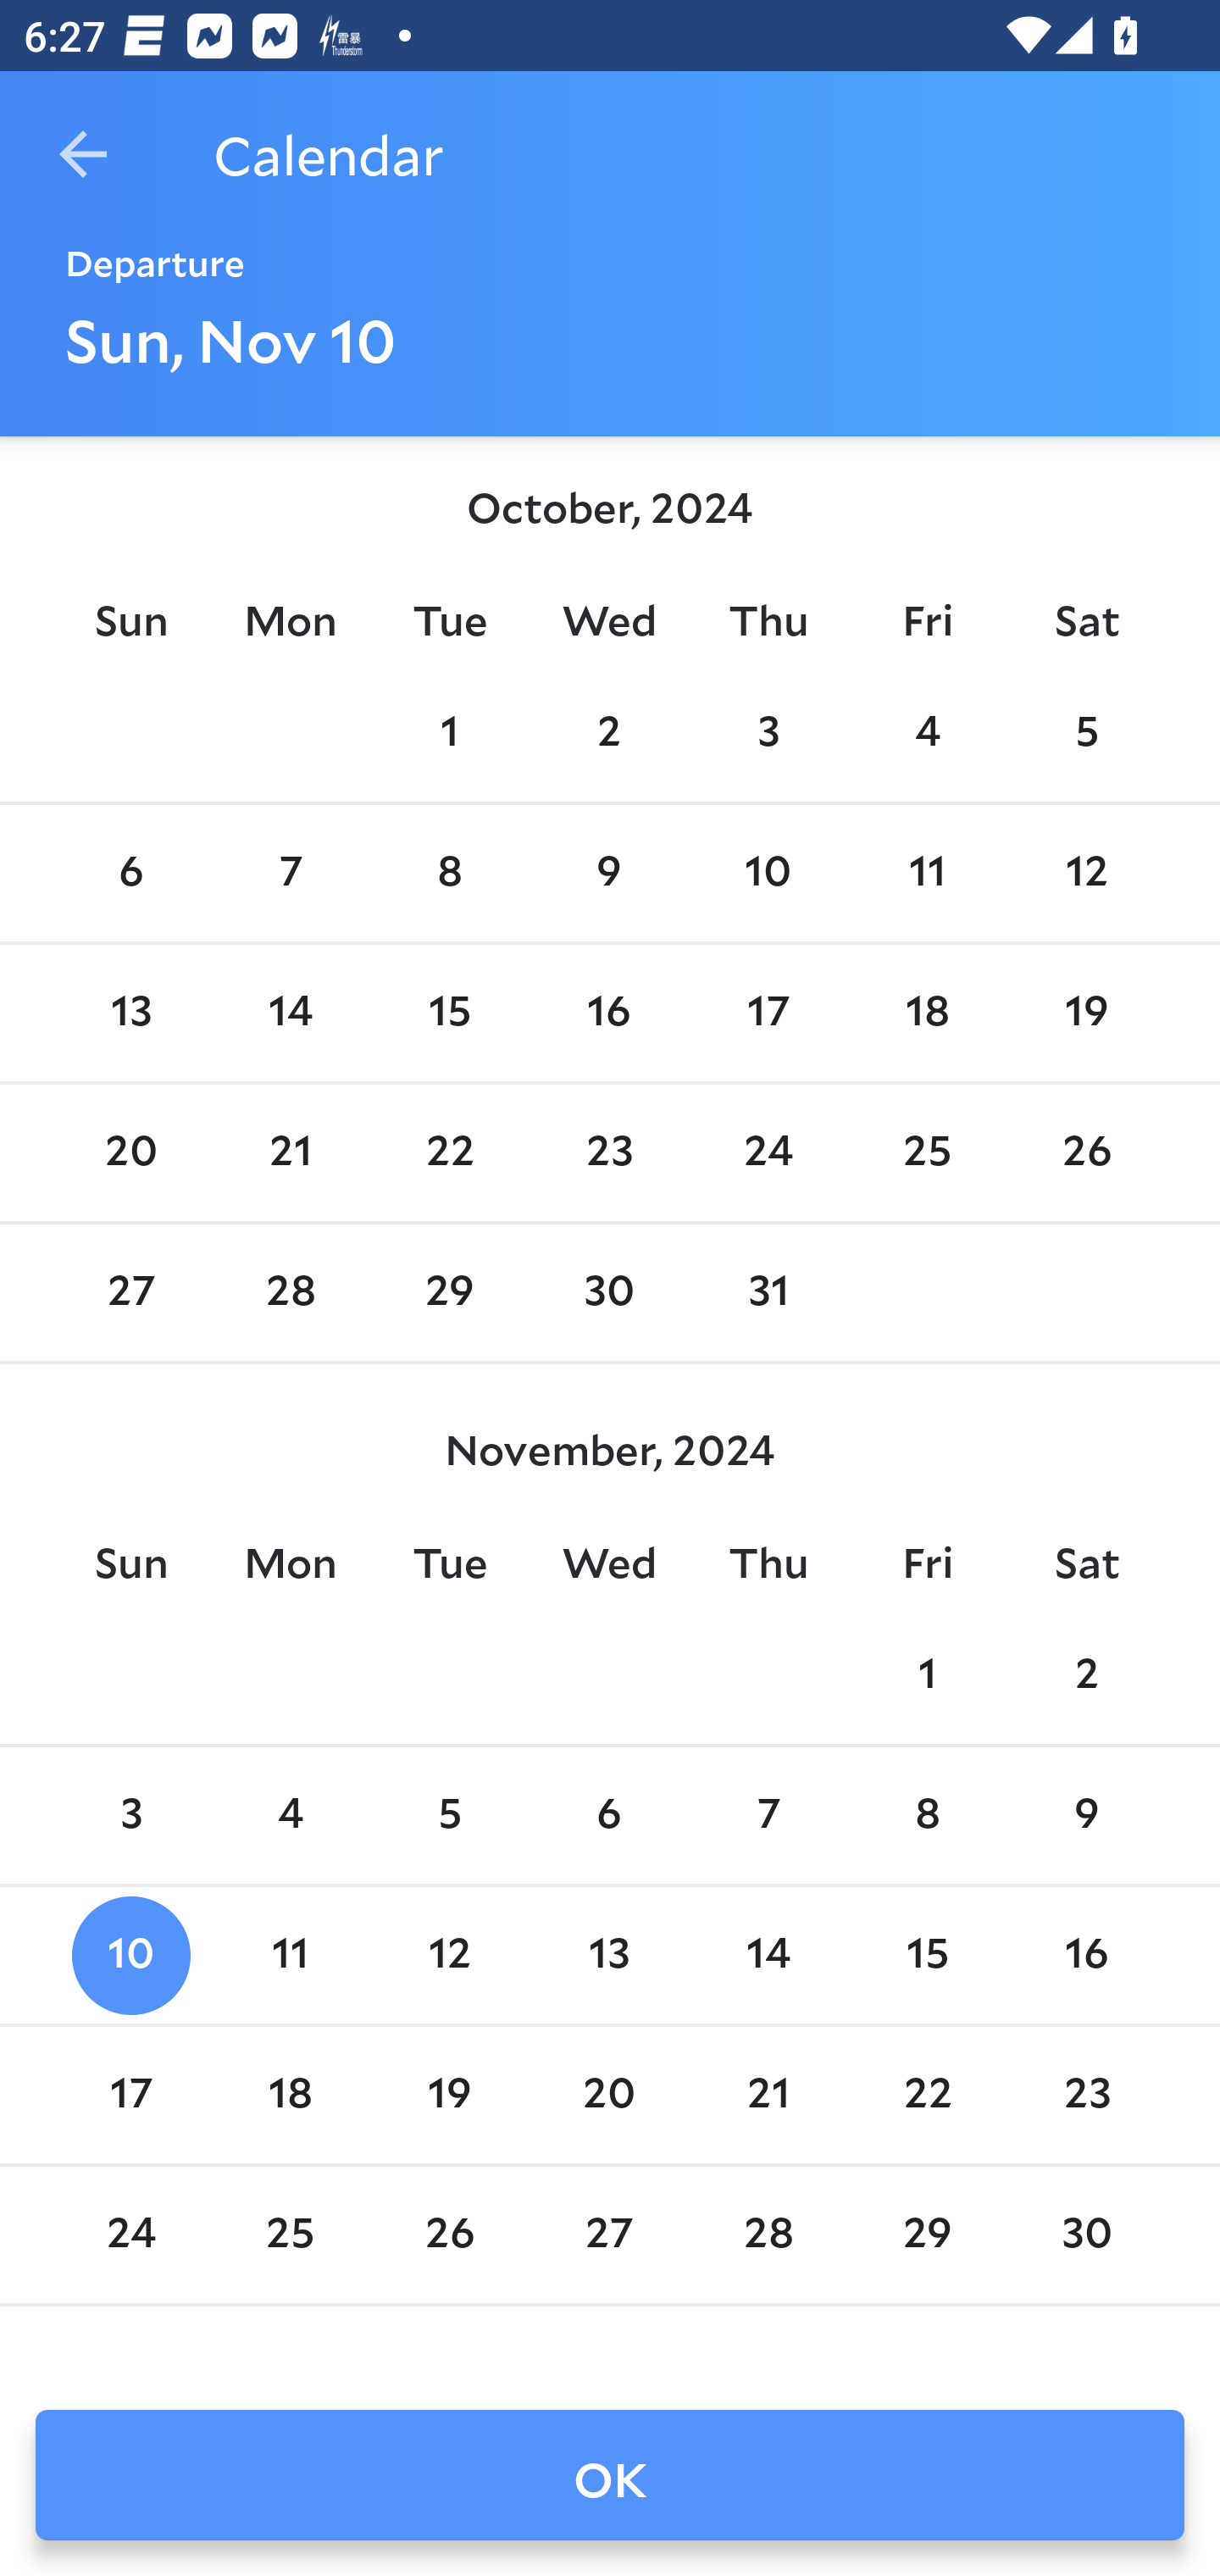 This screenshot has height=2576, width=1220. Describe the element at coordinates (1086, 873) in the screenshot. I see `12` at that location.